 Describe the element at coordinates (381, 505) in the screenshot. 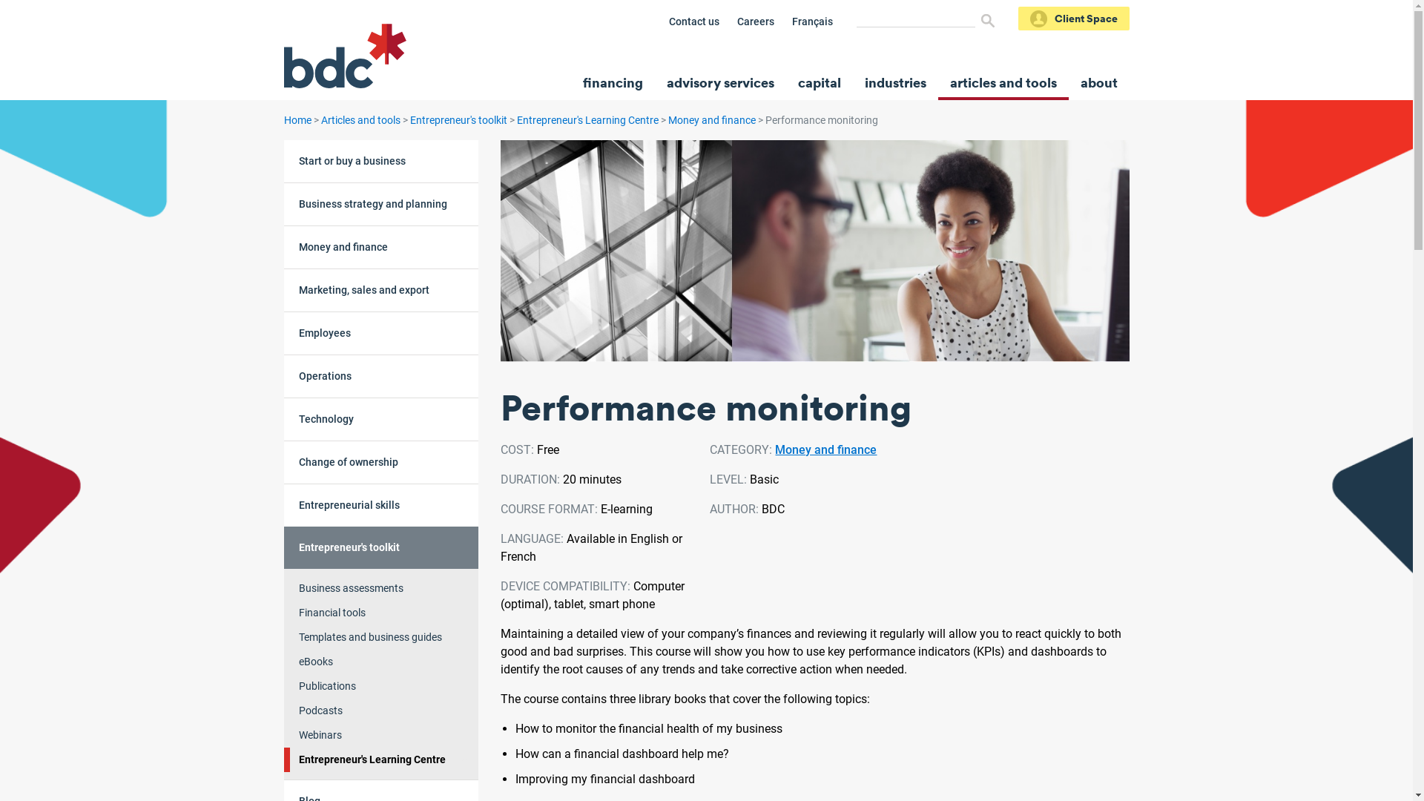

I see `Entrepreneurial skills` at that location.